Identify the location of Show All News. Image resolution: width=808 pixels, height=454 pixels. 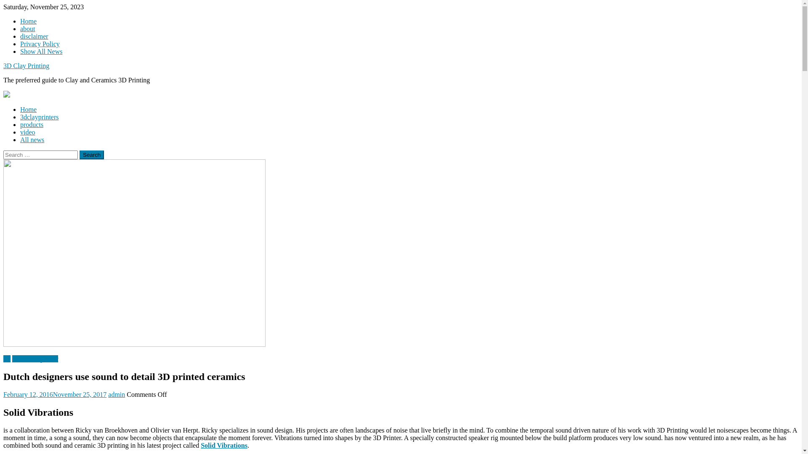
(41, 51).